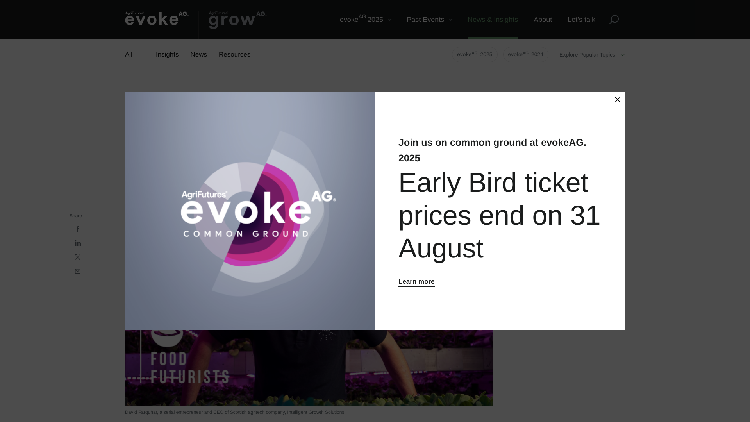 This screenshot has height=422, width=750. Describe the element at coordinates (617, 100) in the screenshot. I see `Explore Popular Topics` at that location.